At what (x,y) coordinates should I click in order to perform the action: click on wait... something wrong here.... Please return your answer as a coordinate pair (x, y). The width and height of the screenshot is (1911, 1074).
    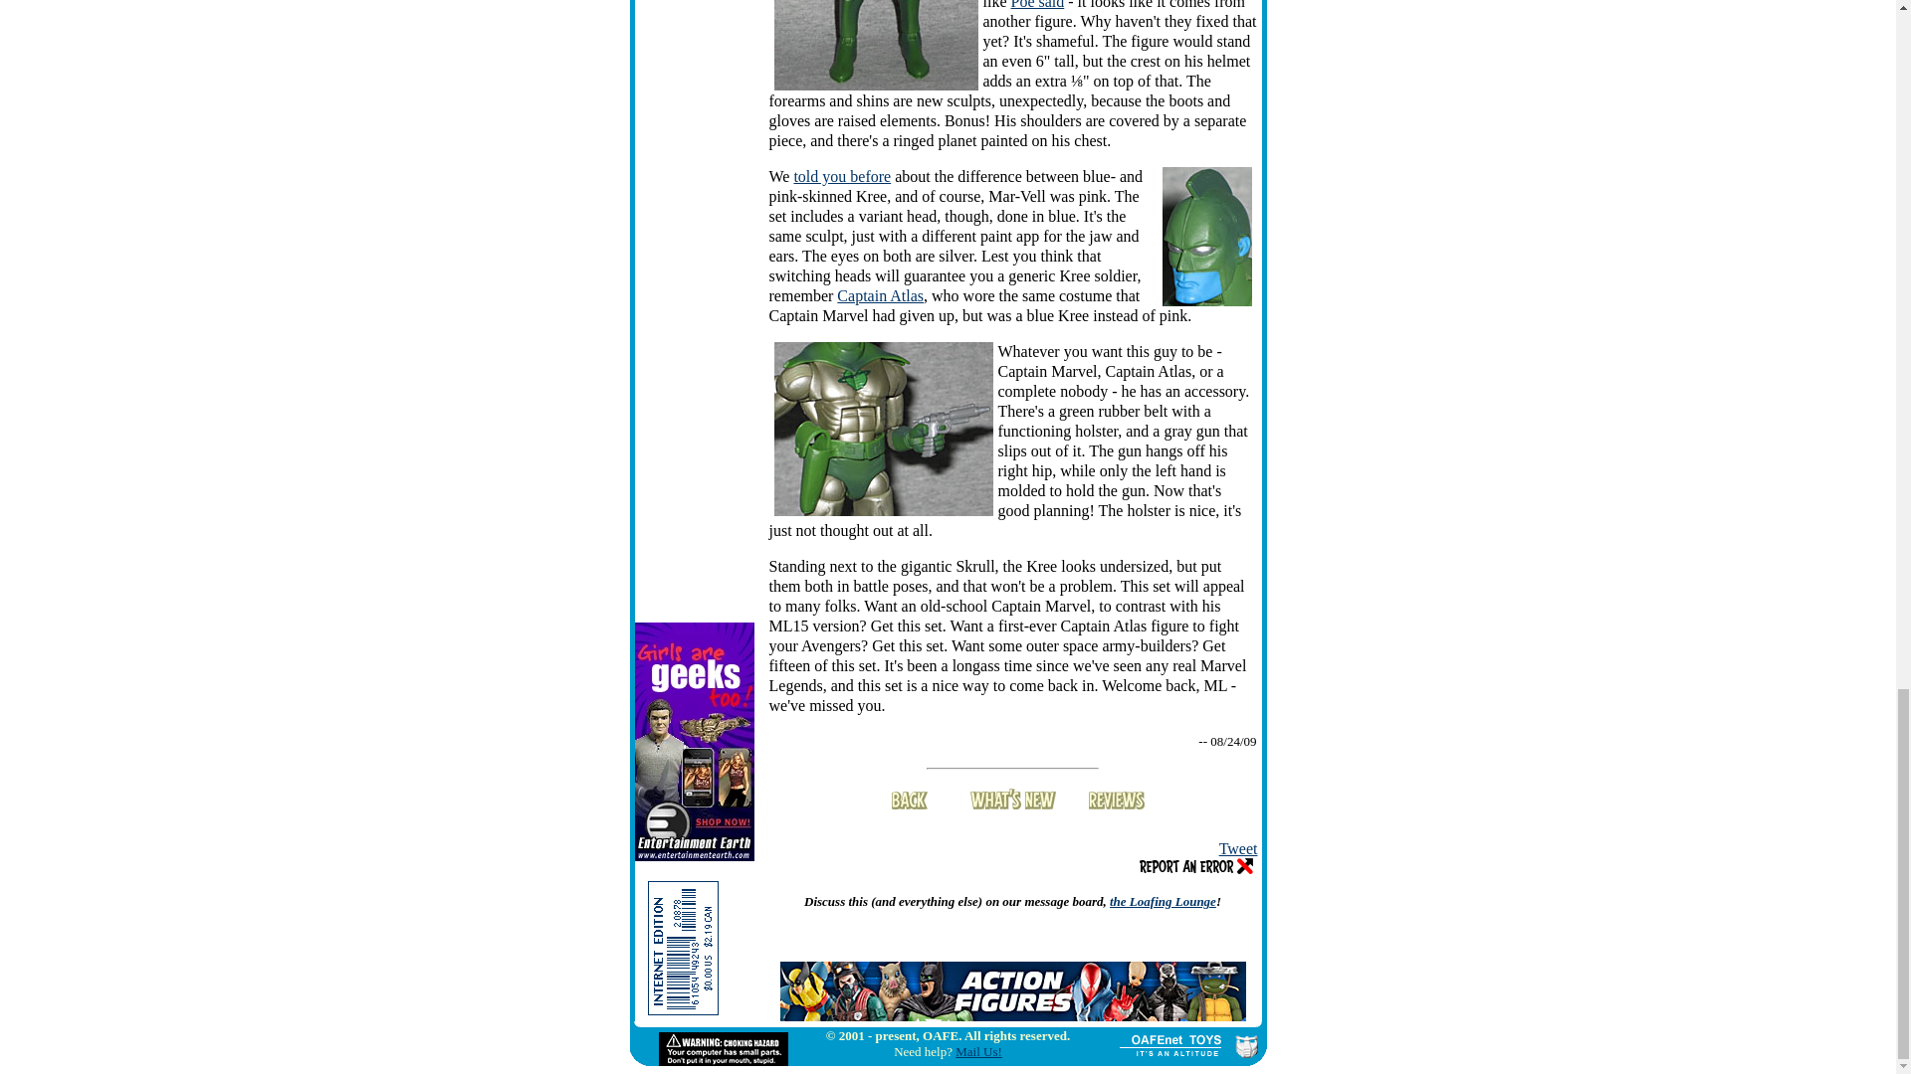
    Looking at the image, I should click on (884, 430).